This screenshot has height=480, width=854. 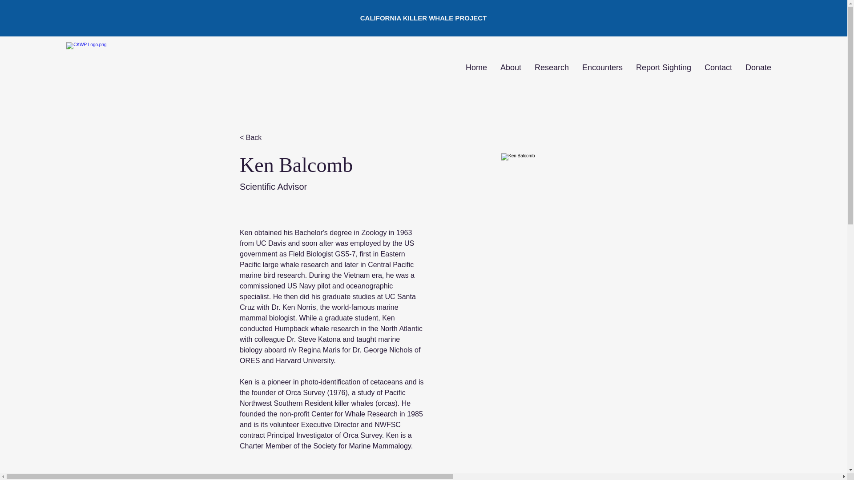 I want to click on Home, so click(x=476, y=68).